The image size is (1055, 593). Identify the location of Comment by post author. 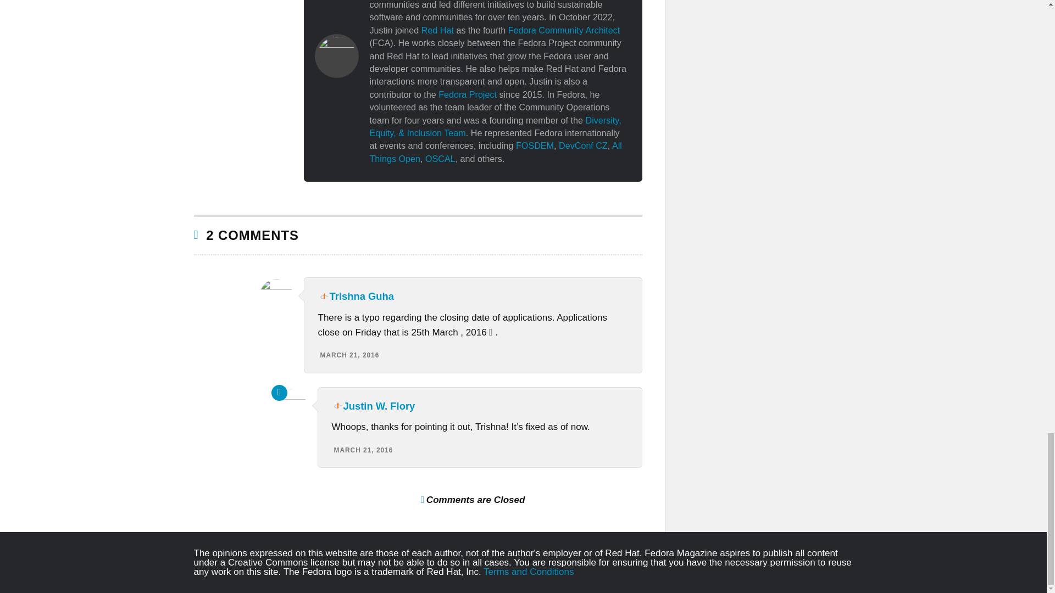
(279, 393).